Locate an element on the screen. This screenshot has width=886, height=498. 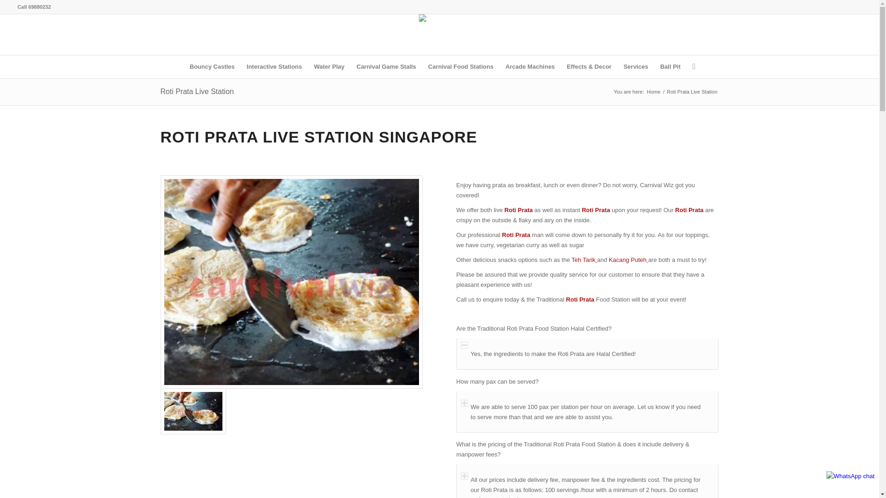
Services is located at coordinates (636, 66).